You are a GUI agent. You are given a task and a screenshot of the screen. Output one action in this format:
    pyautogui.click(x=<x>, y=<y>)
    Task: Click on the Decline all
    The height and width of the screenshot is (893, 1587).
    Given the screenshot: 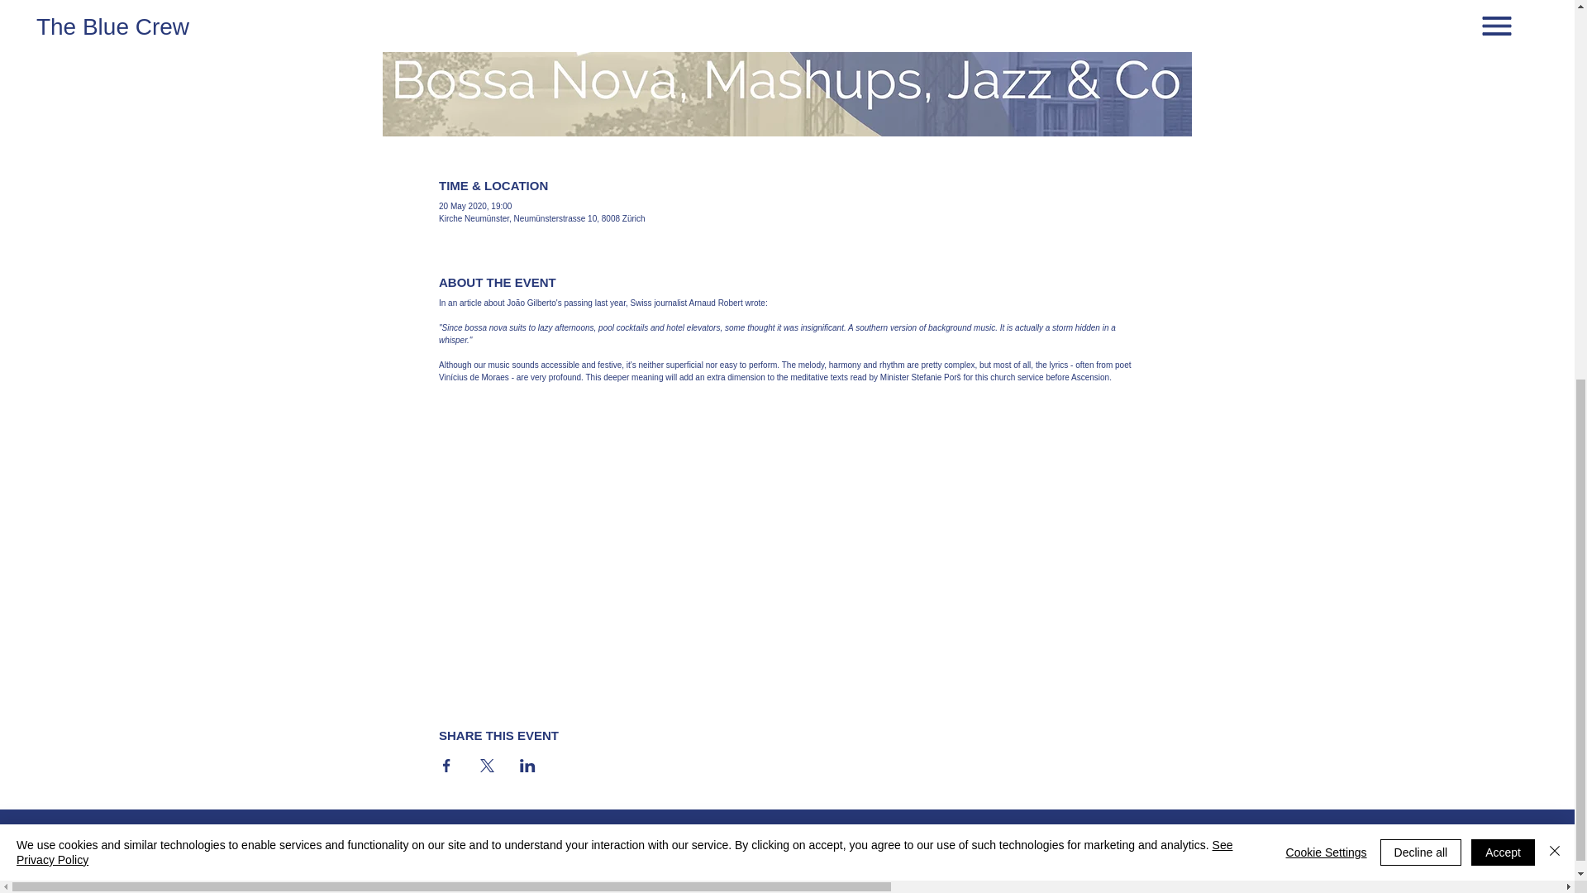 What is the action you would take?
    pyautogui.click(x=1421, y=179)
    